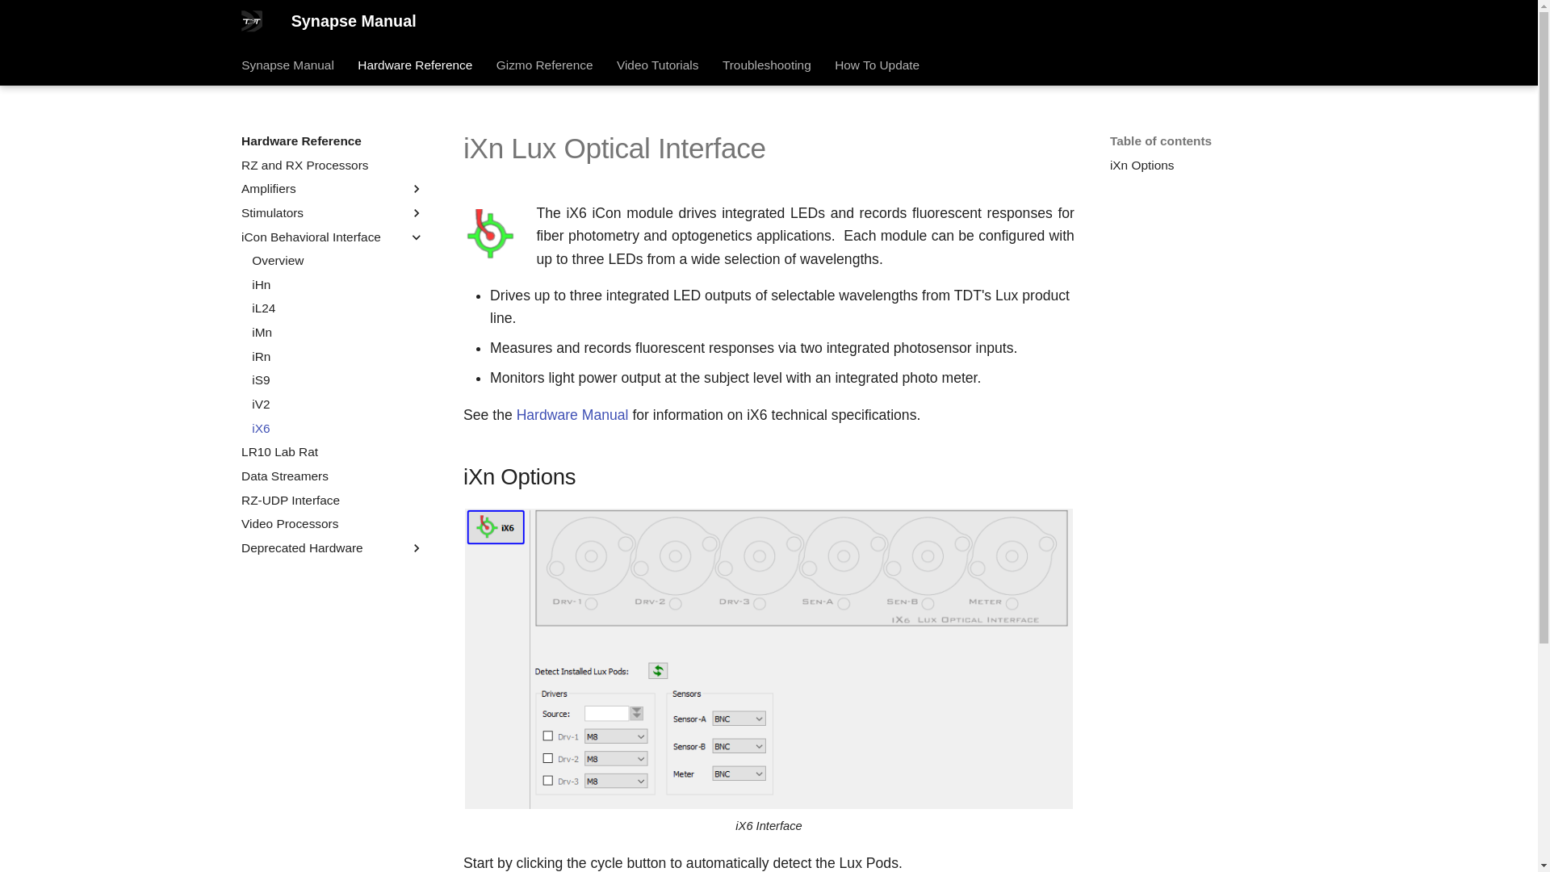 This screenshot has width=1550, height=872. Describe the element at coordinates (766, 65) in the screenshot. I see `Troubleshooting` at that location.